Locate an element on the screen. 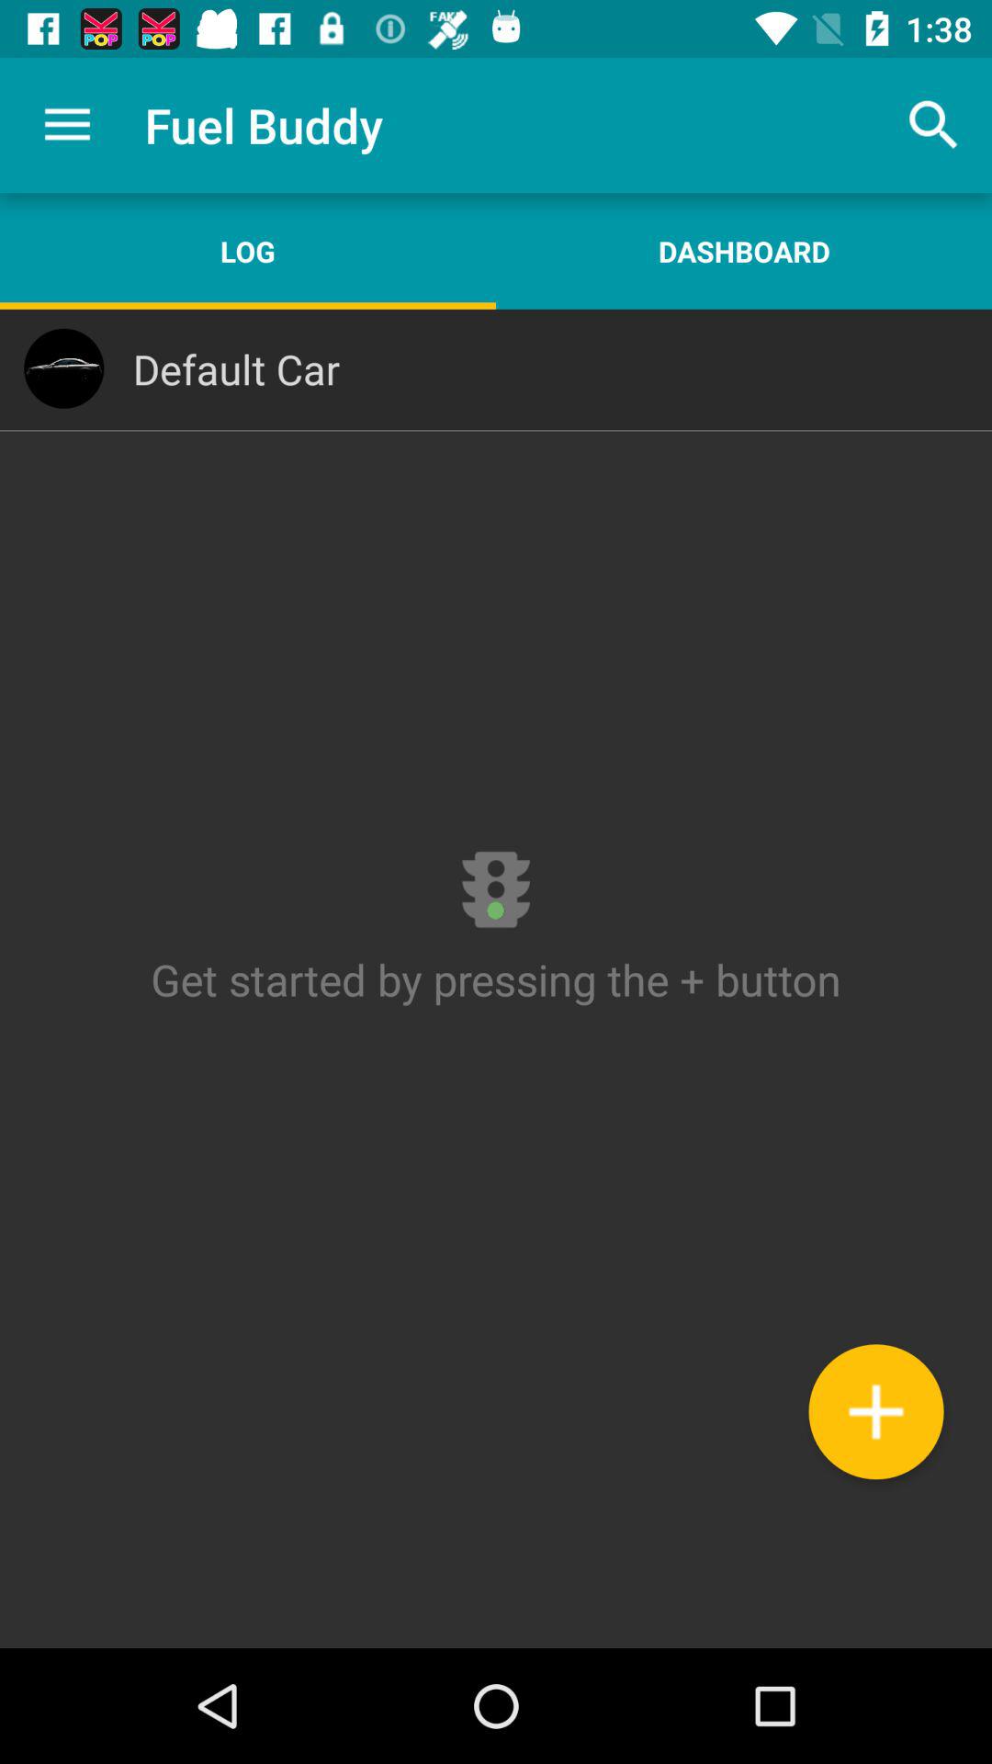 Image resolution: width=992 pixels, height=1764 pixels. click item above the default car icon is located at coordinates (744, 251).